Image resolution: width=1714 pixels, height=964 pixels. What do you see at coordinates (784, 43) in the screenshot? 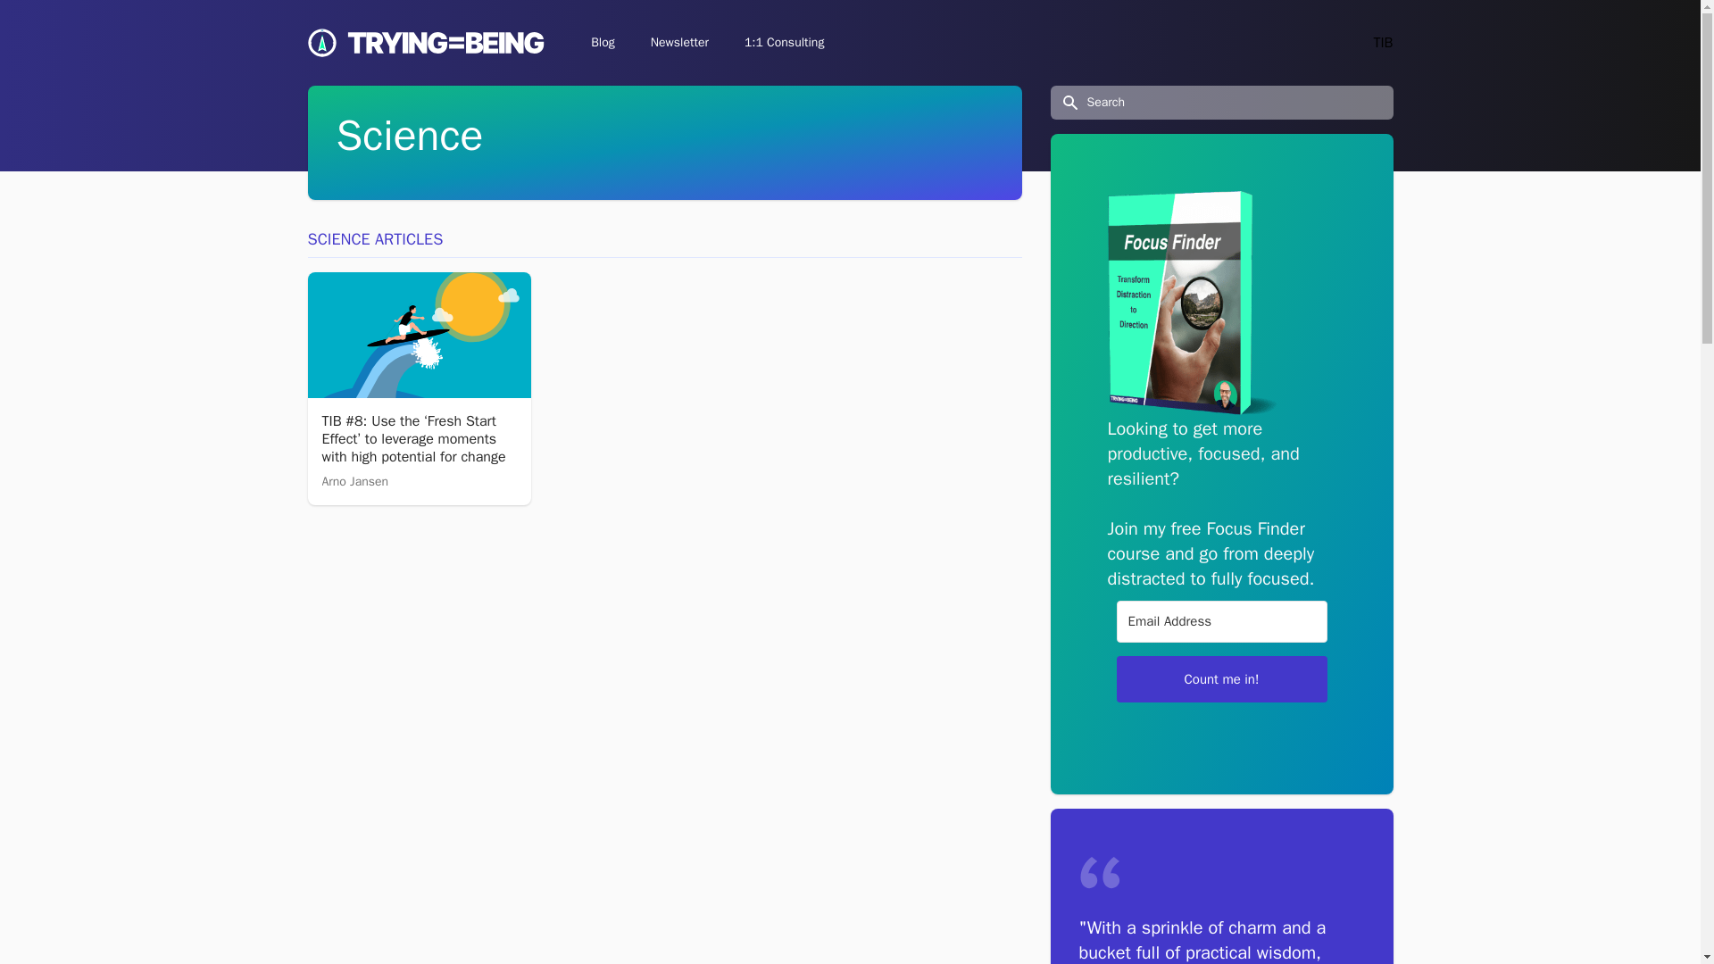
I see `1:1 Consulting` at bounding box center [784, 43].